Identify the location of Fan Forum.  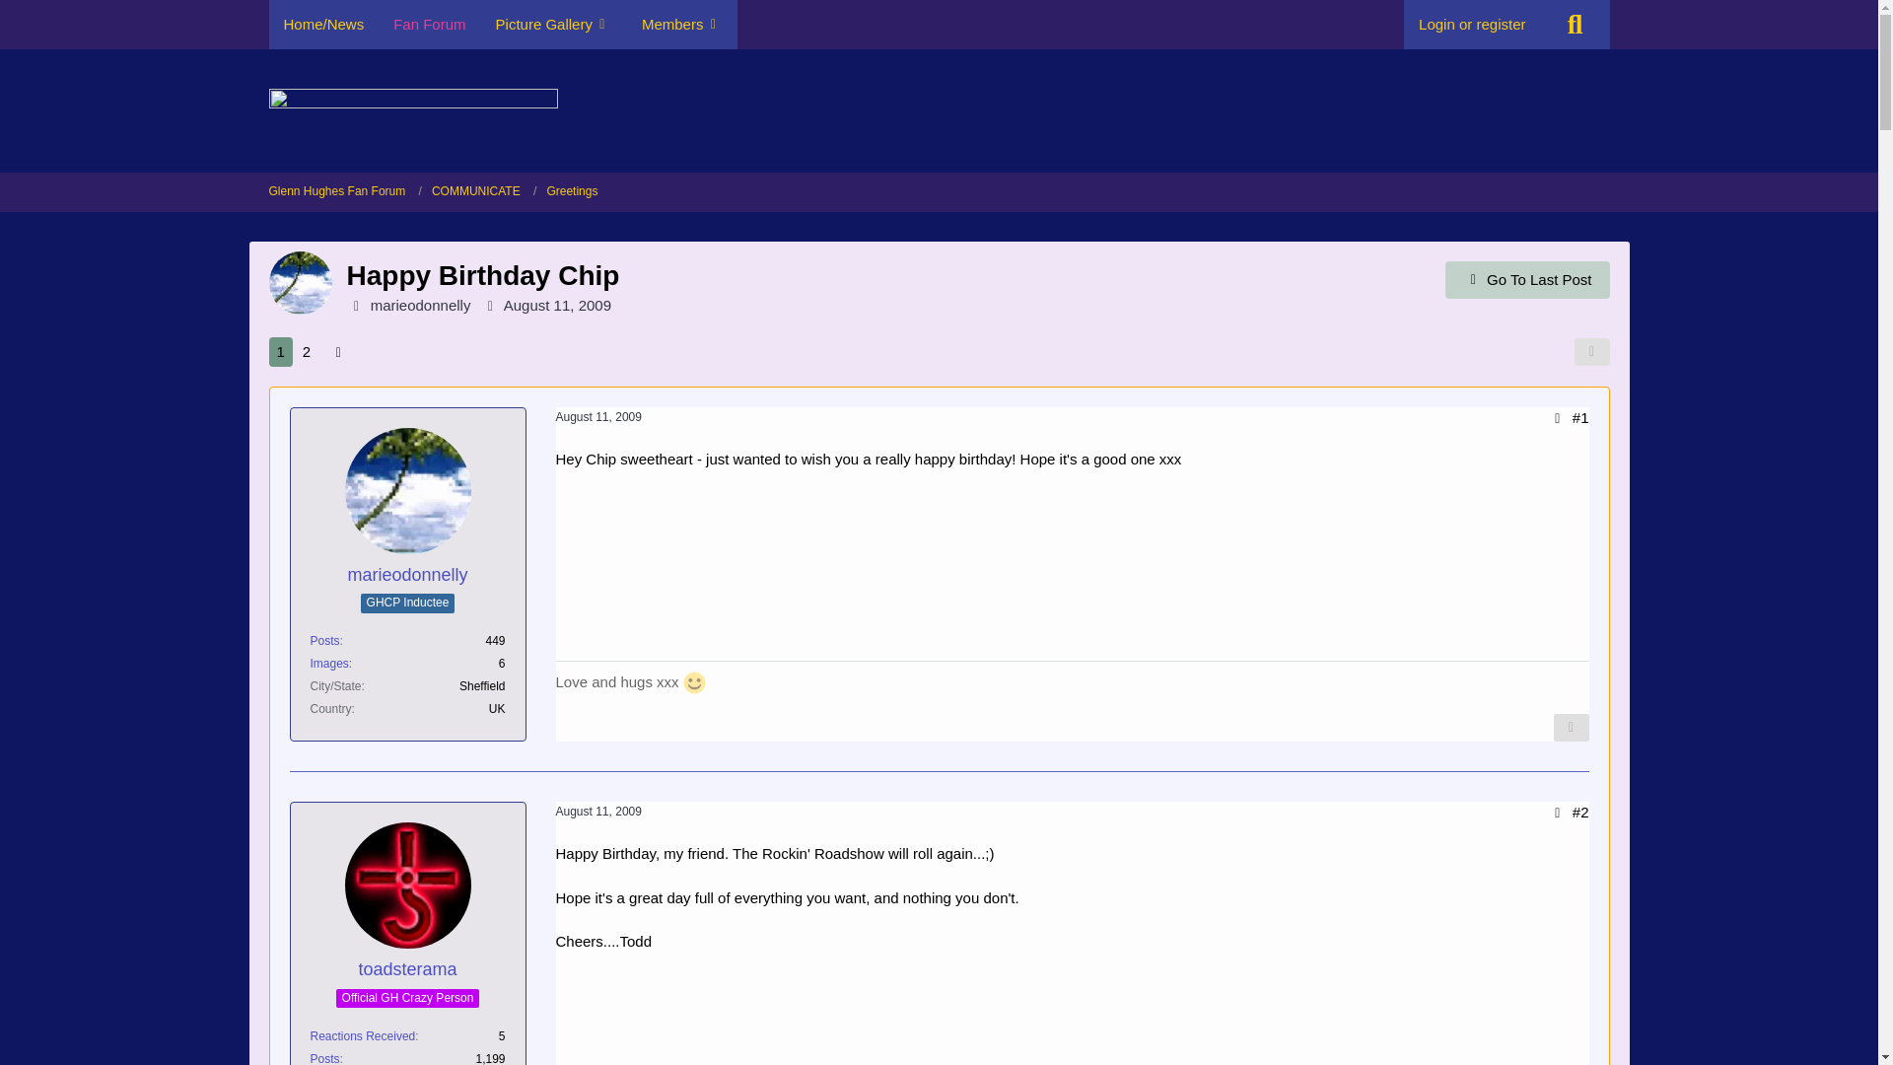
(430, 24).